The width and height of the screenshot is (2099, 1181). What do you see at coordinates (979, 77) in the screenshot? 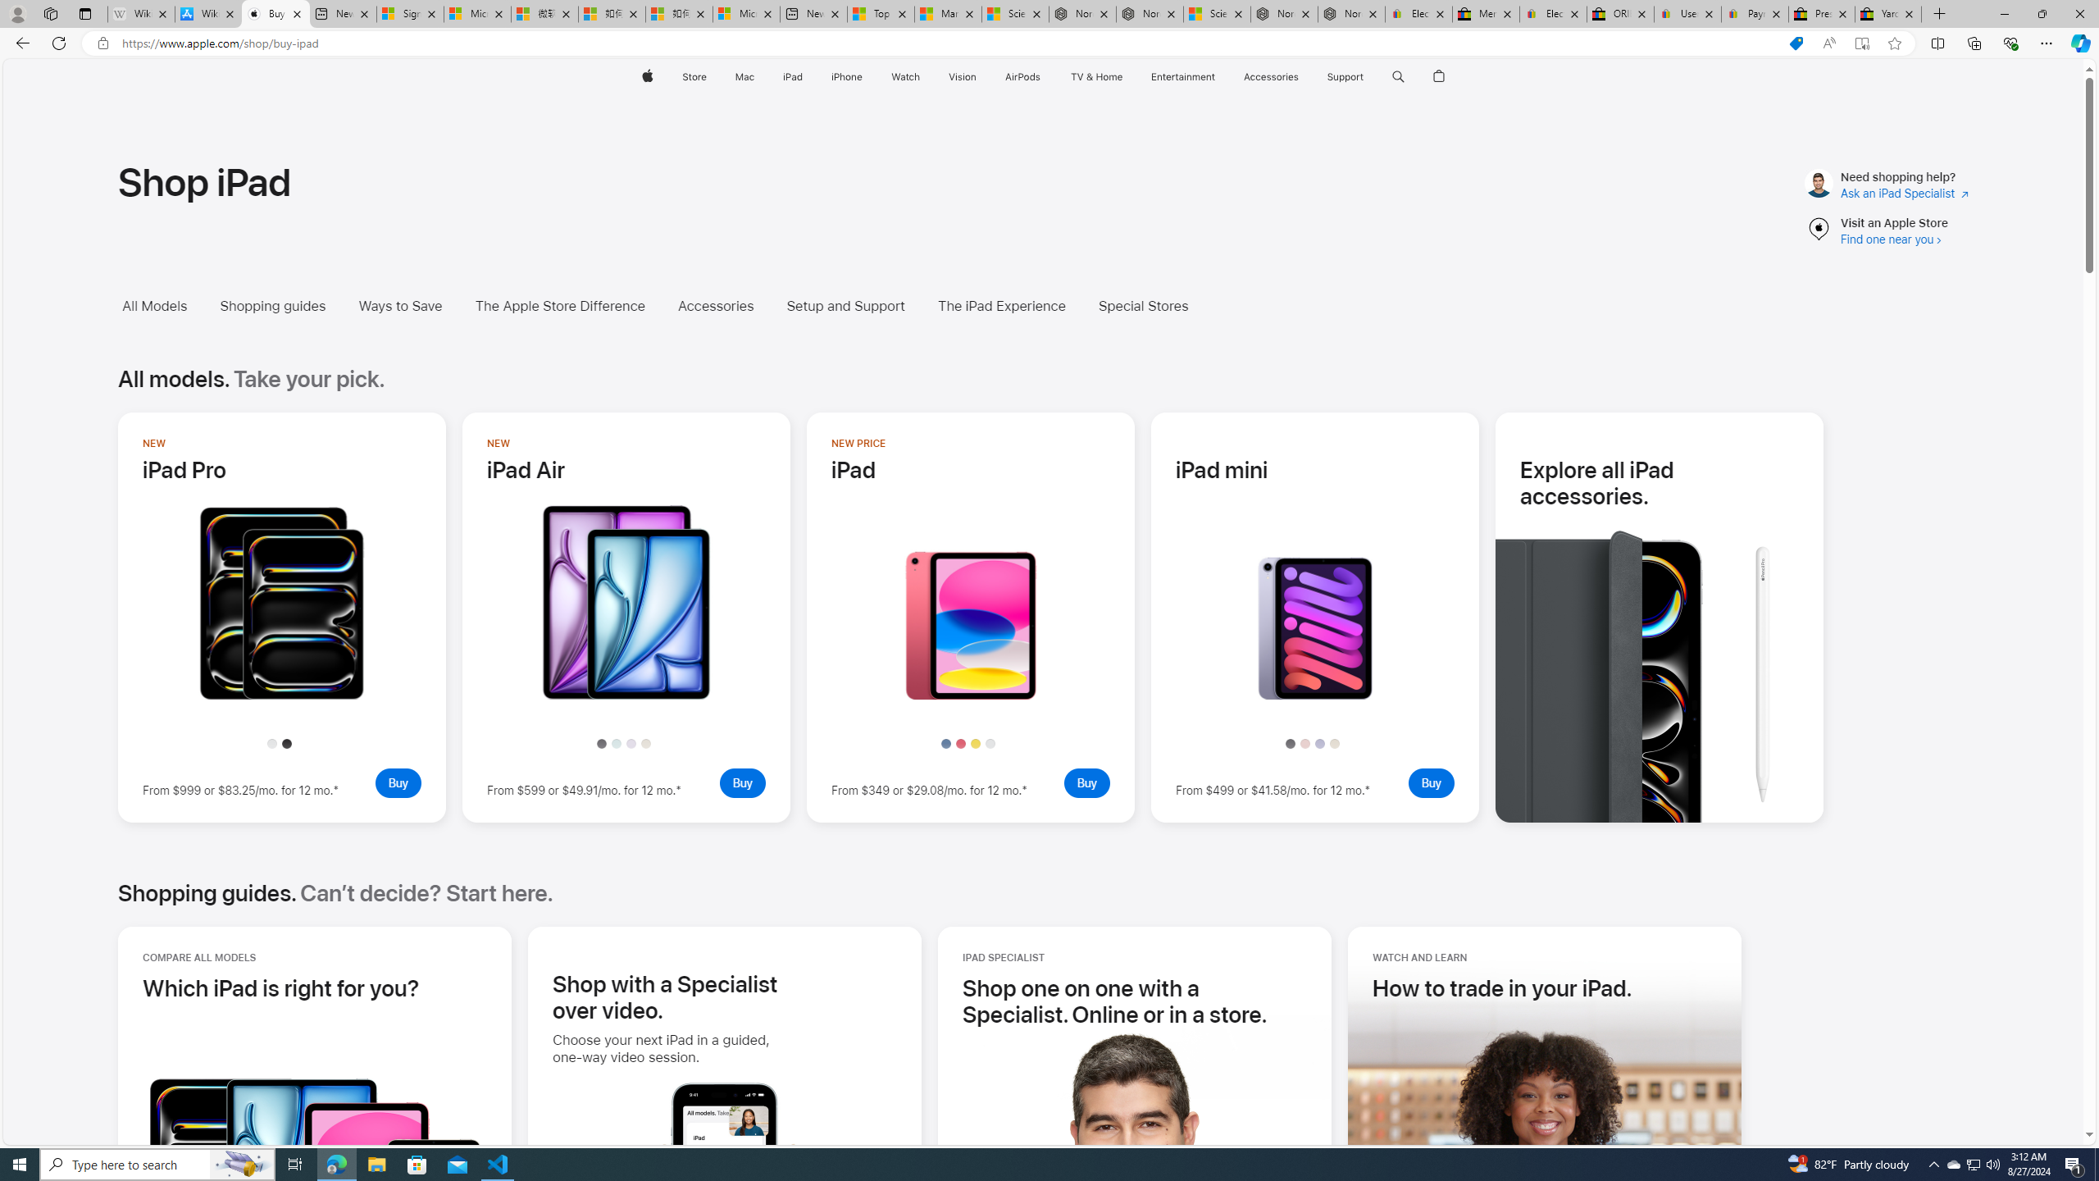
I see `Vision menu` at bounding box center [979, 77].